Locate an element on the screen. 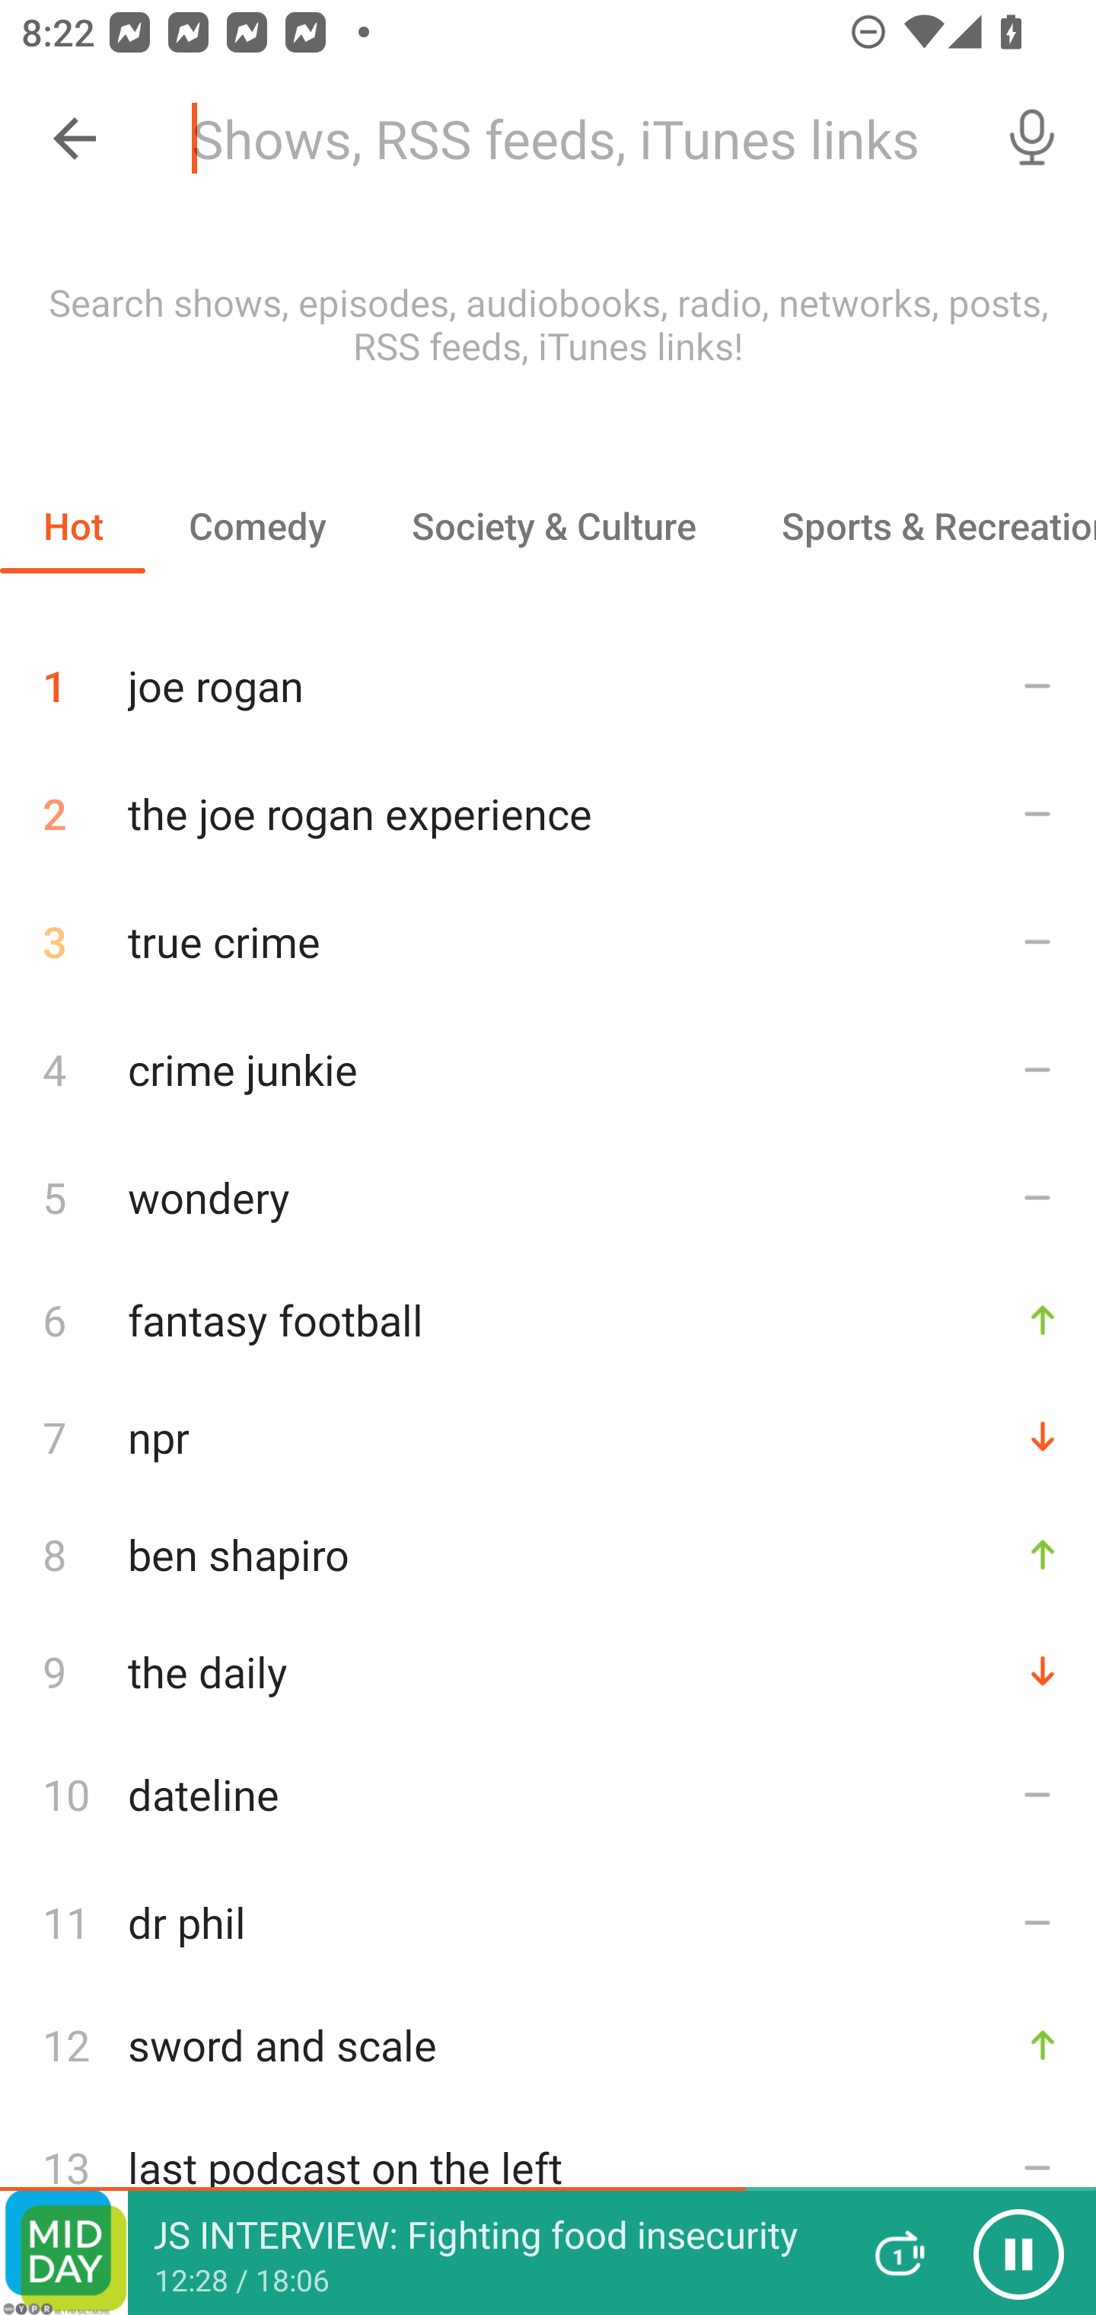 This screenshot has height=2315, width=1096. 6 fantasy football is located at coordinates (548, 1319).